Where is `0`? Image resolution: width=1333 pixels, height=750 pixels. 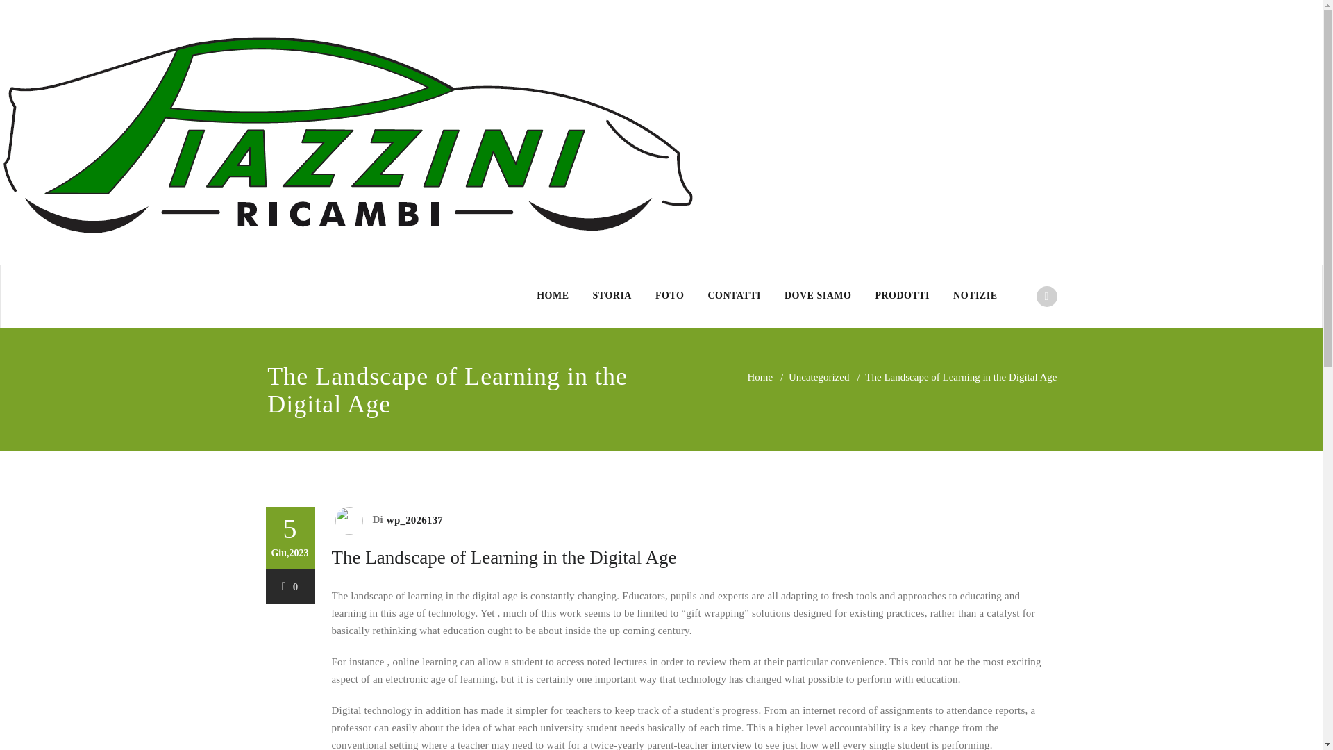 0 is located at coordinates (290, 587).